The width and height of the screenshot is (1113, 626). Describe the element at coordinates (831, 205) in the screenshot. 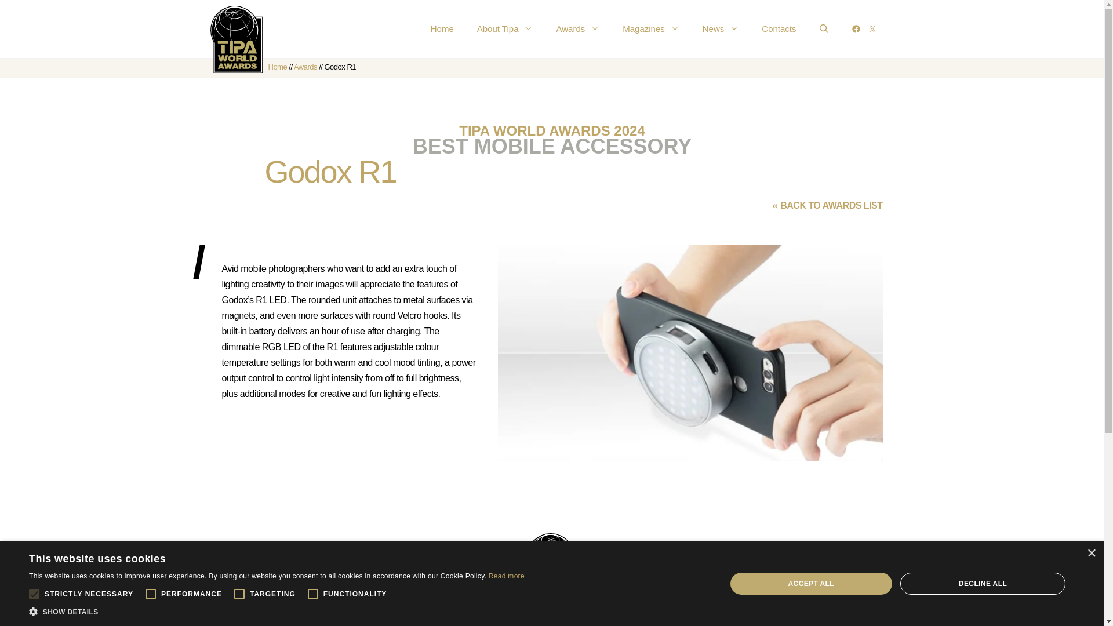

I see `BACK TO AWARDS LIST` at that location.